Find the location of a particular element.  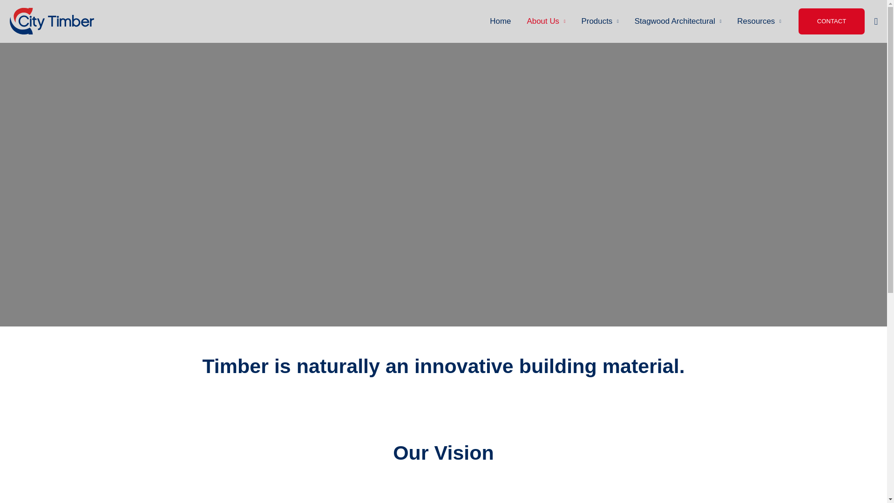

Products is located at coordinates (600, 21).